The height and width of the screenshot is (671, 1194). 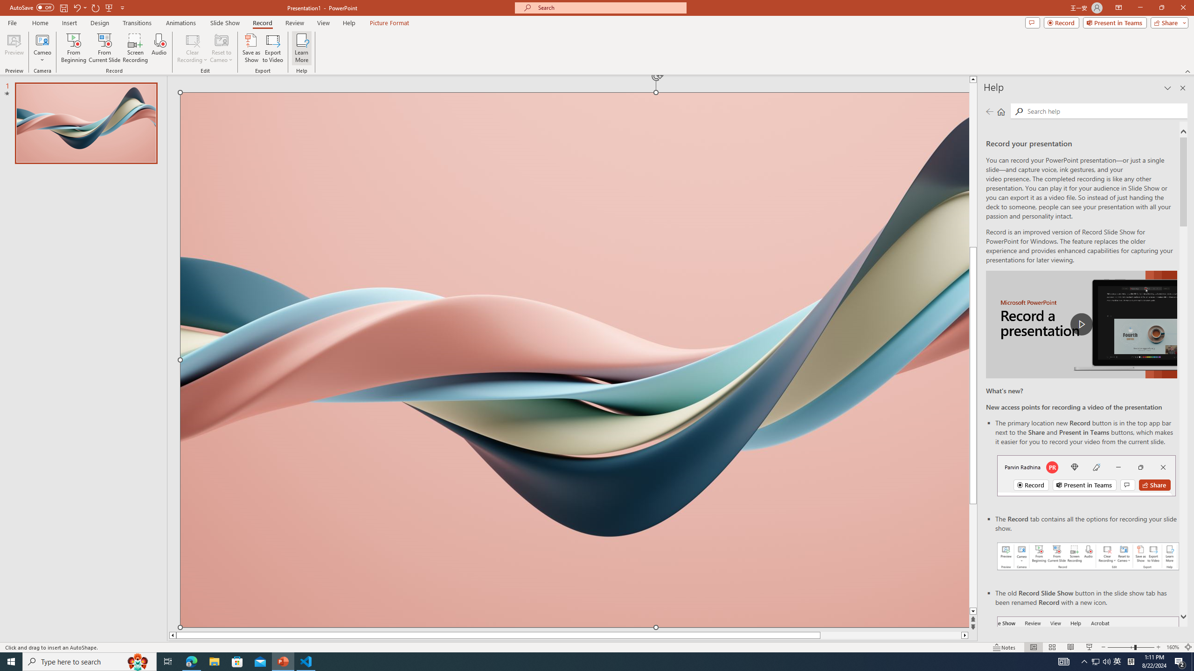 I want to click on Line up, so click(x=973, y=79).